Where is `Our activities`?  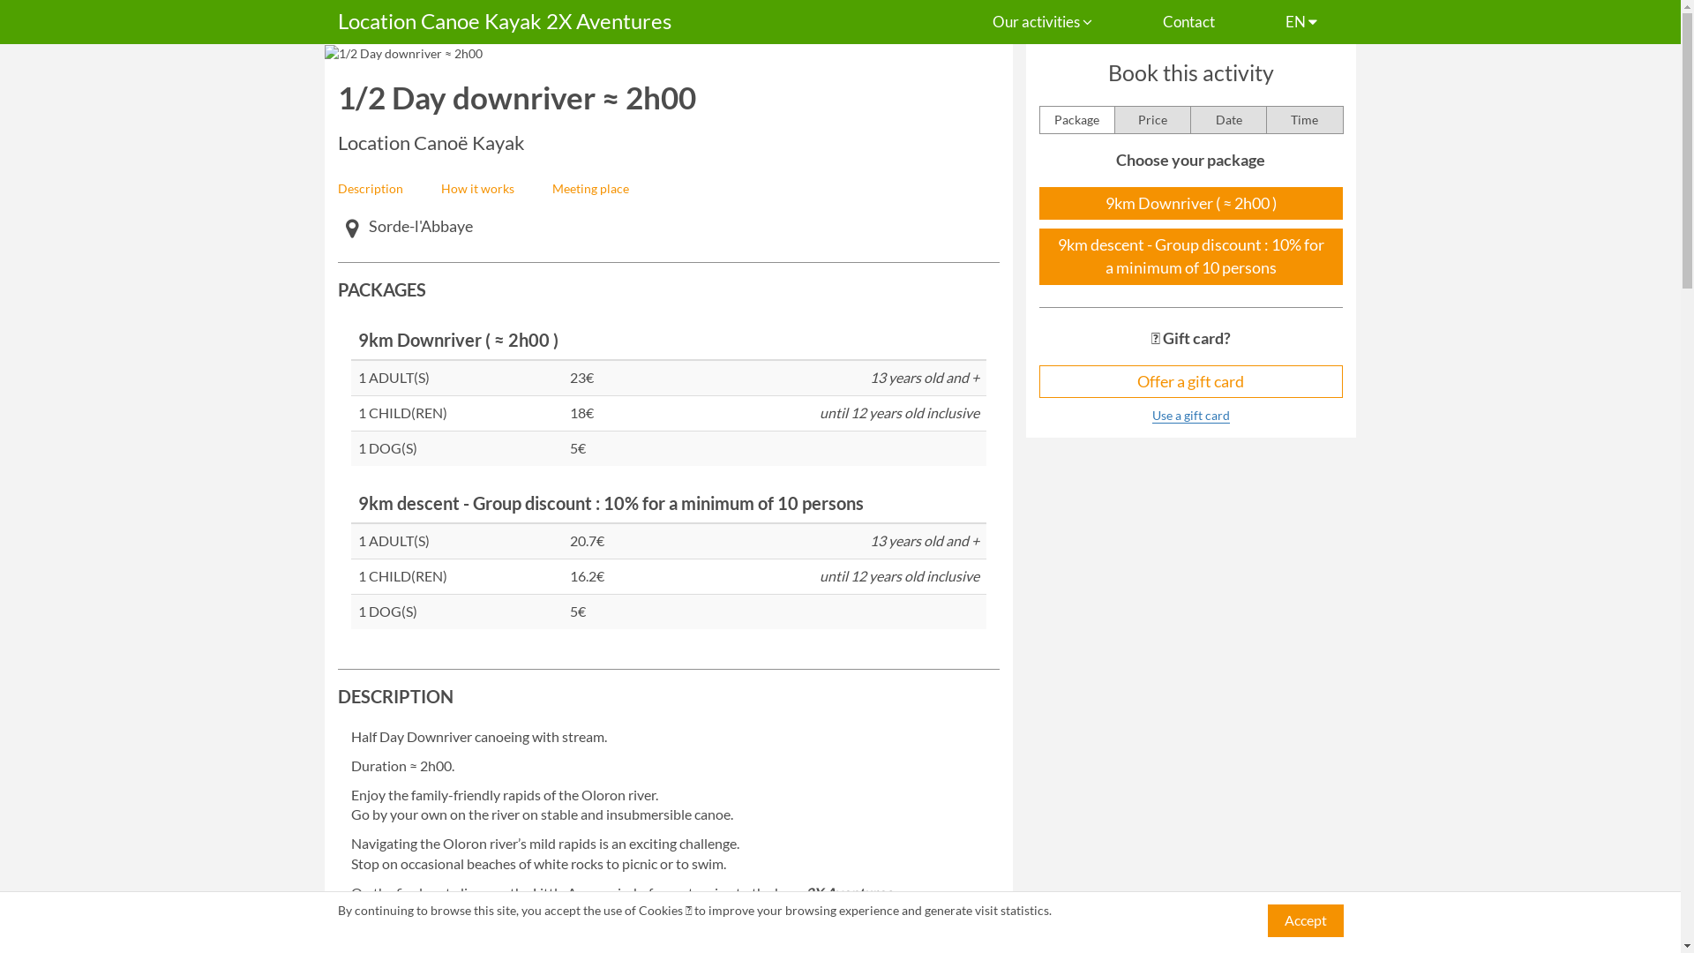 Our activities is located at coordinates (1043, 21).